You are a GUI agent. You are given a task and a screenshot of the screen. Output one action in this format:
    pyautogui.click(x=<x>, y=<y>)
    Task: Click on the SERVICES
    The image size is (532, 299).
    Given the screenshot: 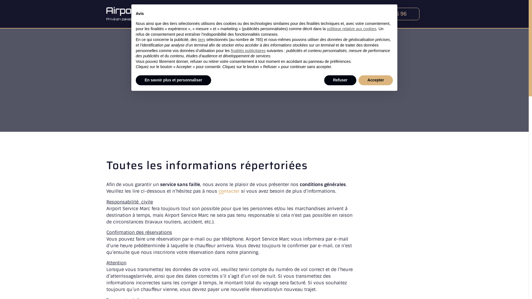 What is the action you would take?
    pyautogui.click(x=266, y=14)
    